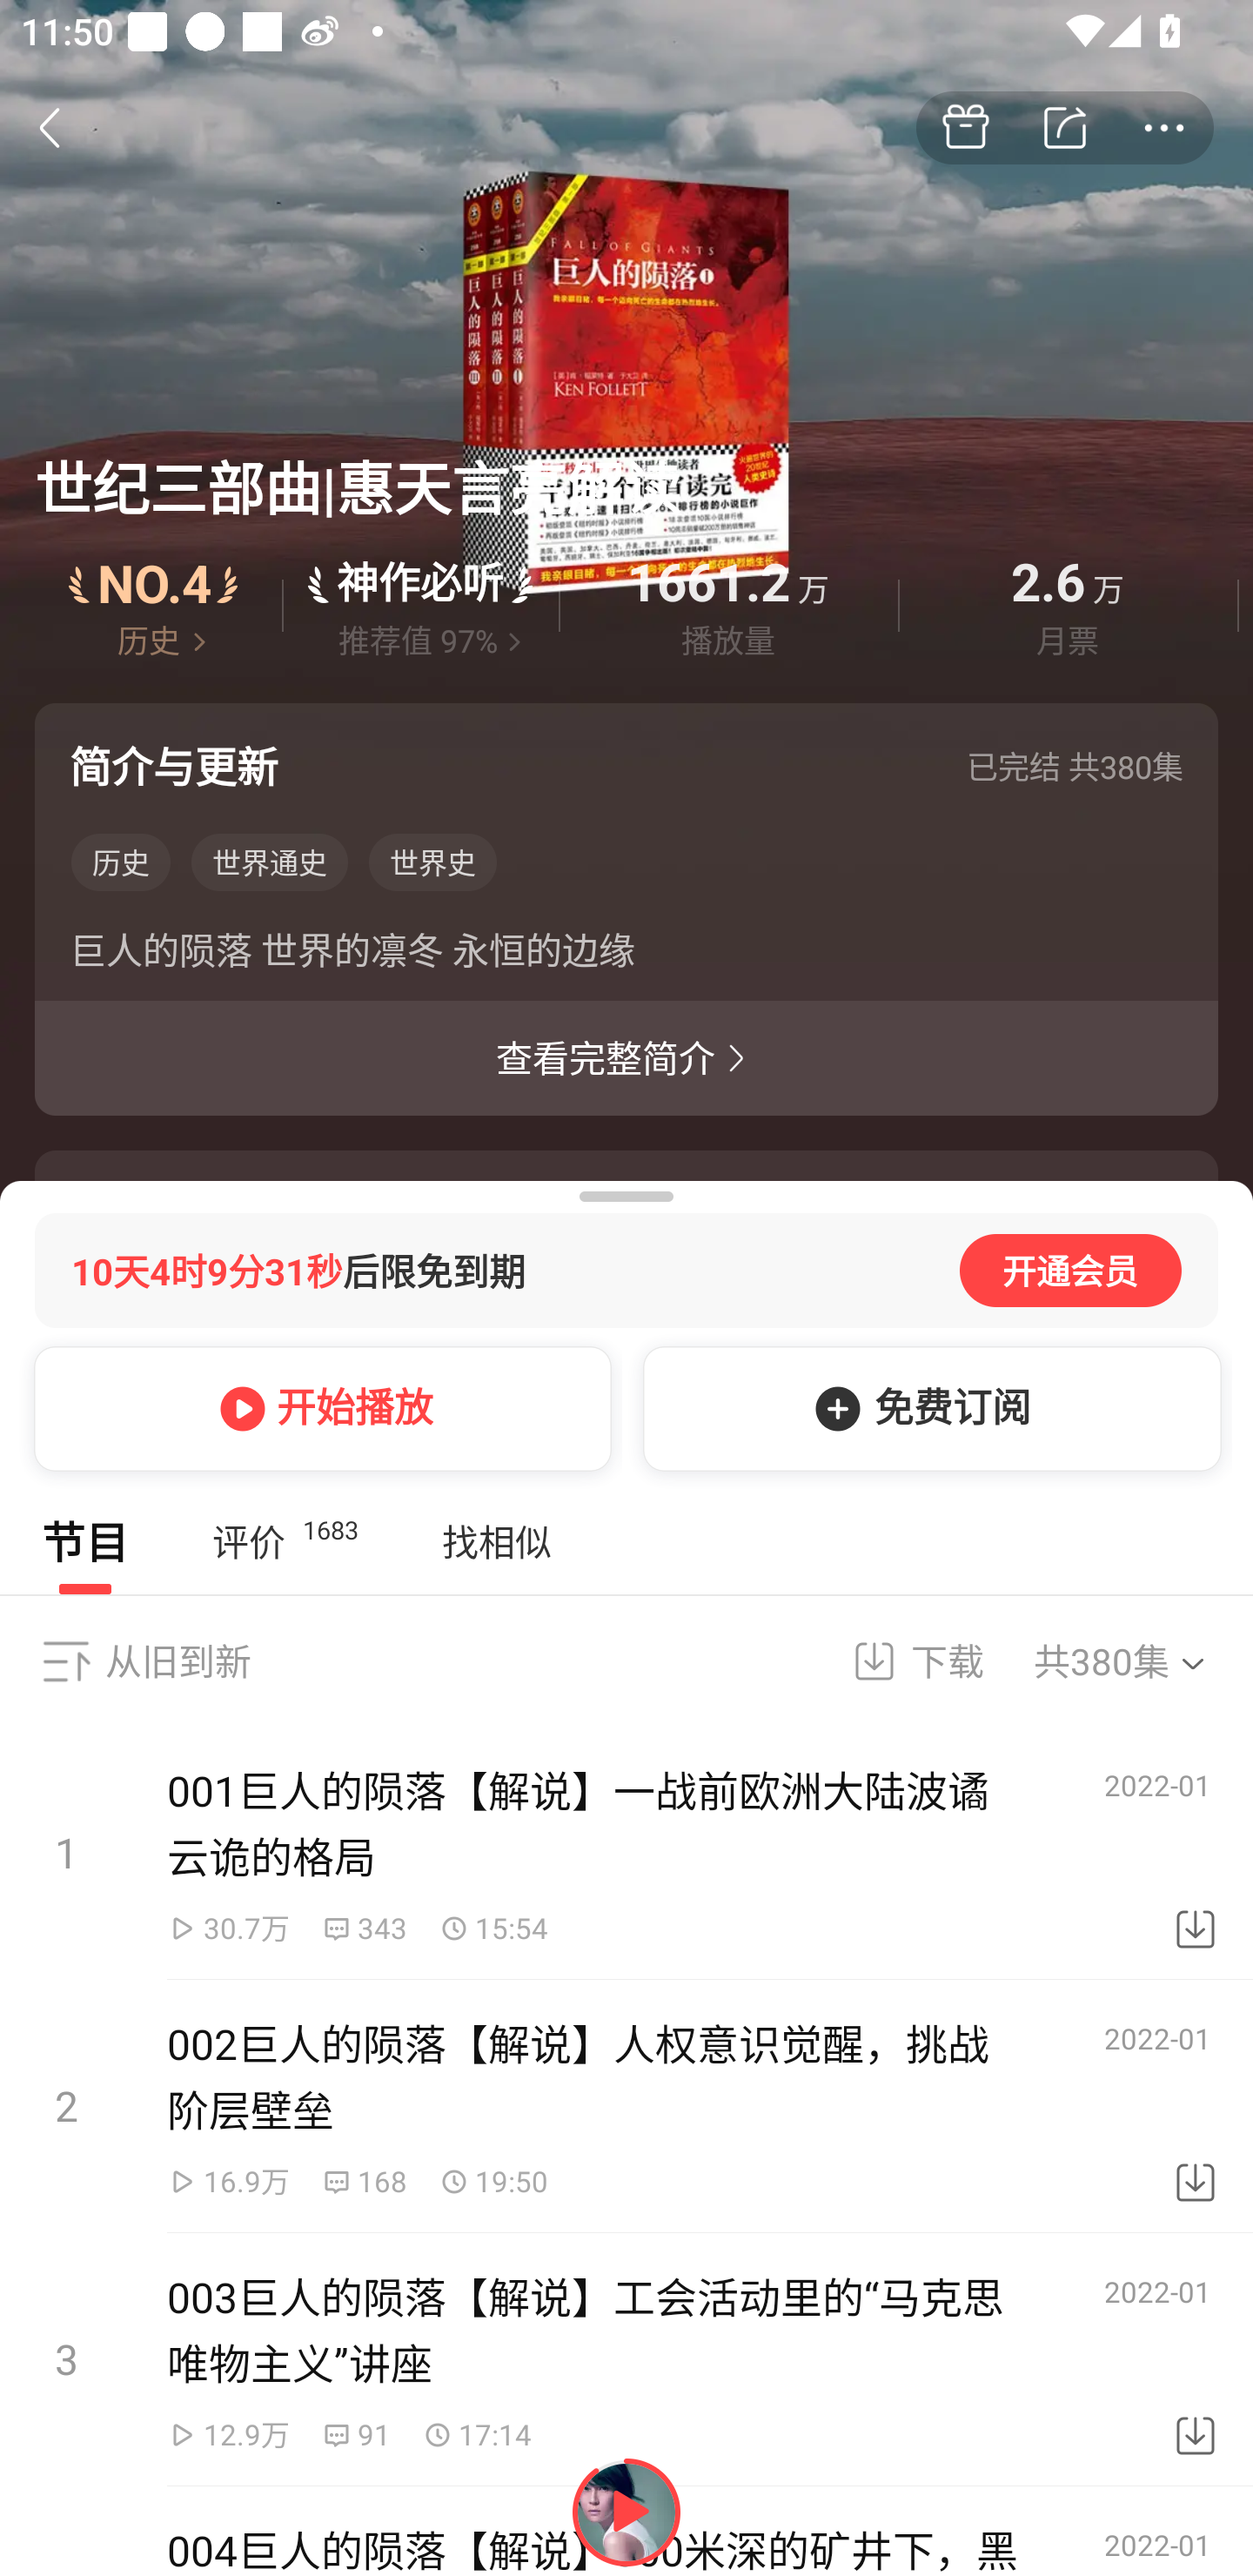  Describe the element at coordinates (1196, 2360) in the screenshot. I see `下载` at that location.